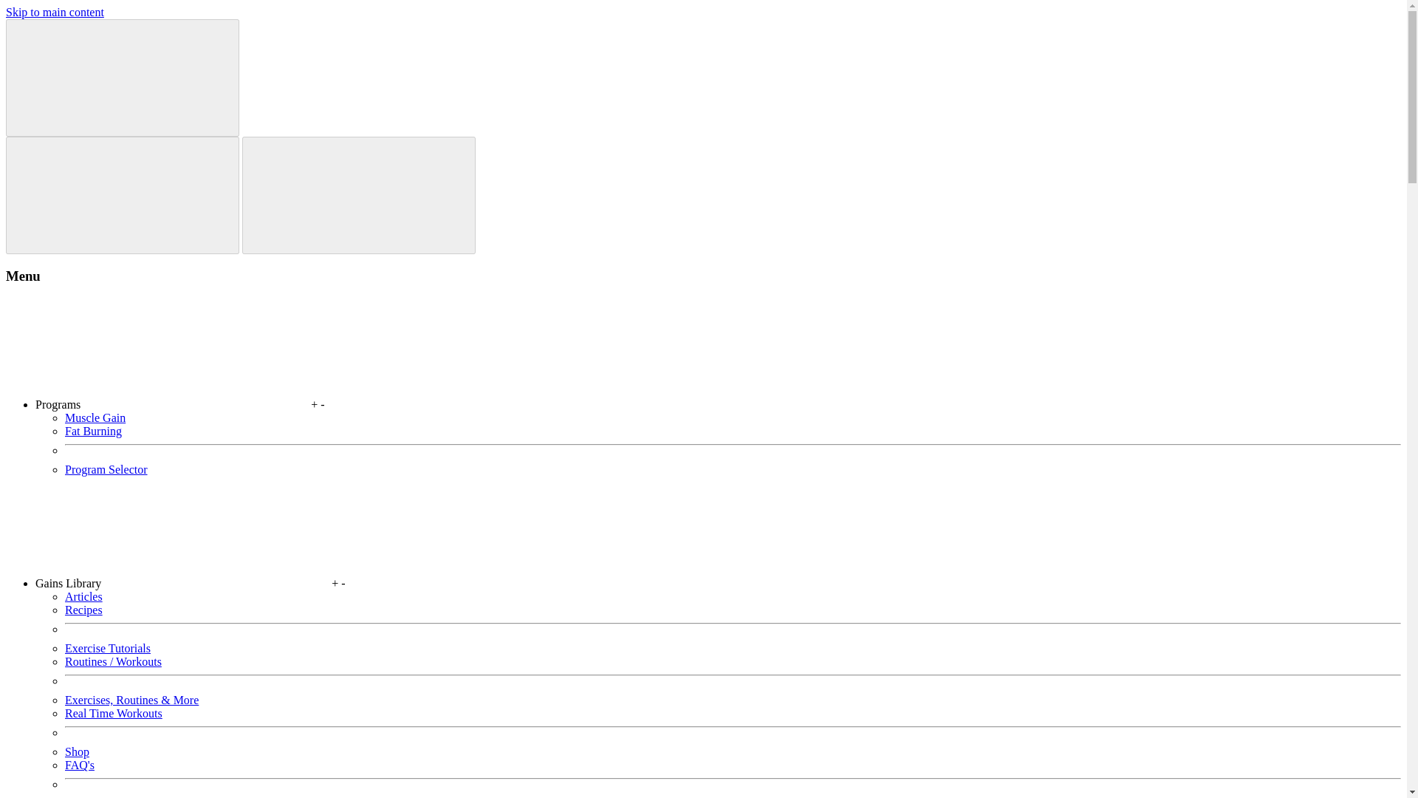  Describe the element at coordinates (108, 648) in the screenshot. I see `Exercise Tutorials` at that location.